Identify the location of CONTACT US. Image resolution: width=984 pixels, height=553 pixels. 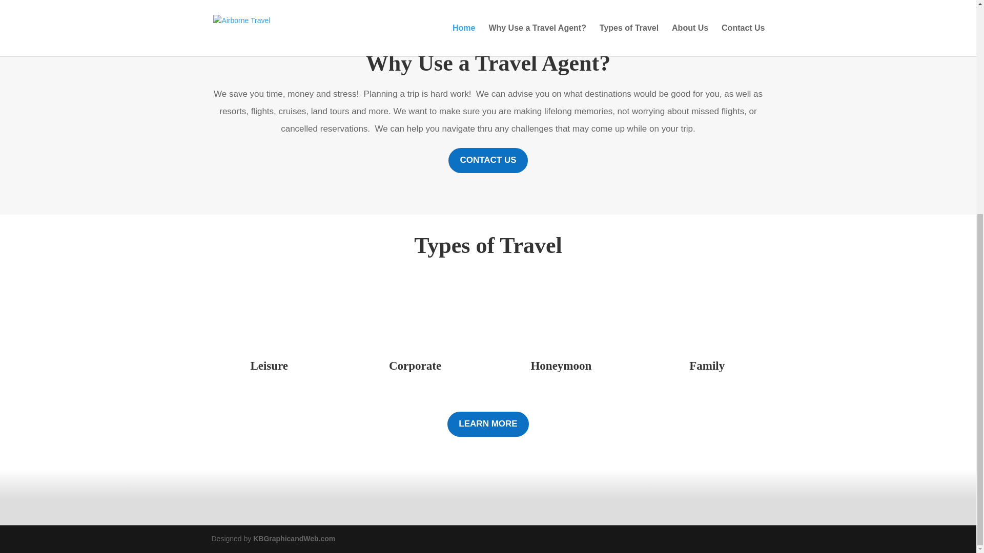
(488, 161).